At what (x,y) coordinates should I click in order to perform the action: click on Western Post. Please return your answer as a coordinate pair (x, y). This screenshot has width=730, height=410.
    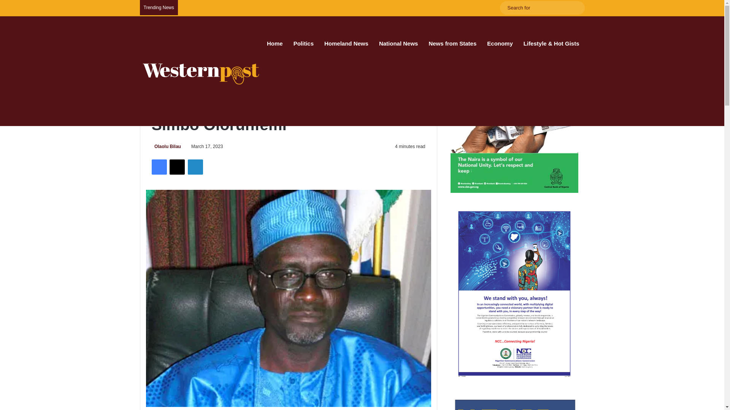
    Looking at the image, I should click on (201, 74).